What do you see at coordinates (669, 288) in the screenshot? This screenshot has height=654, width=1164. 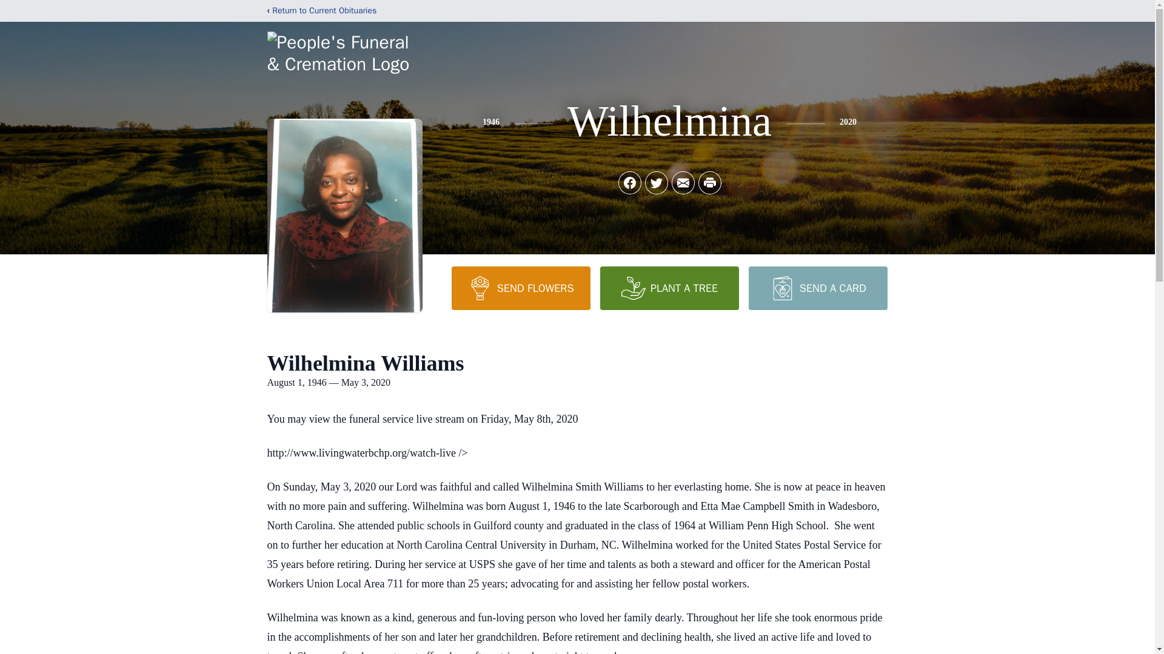 I see `PLANT A TREE` at bounding box center [669, 288].